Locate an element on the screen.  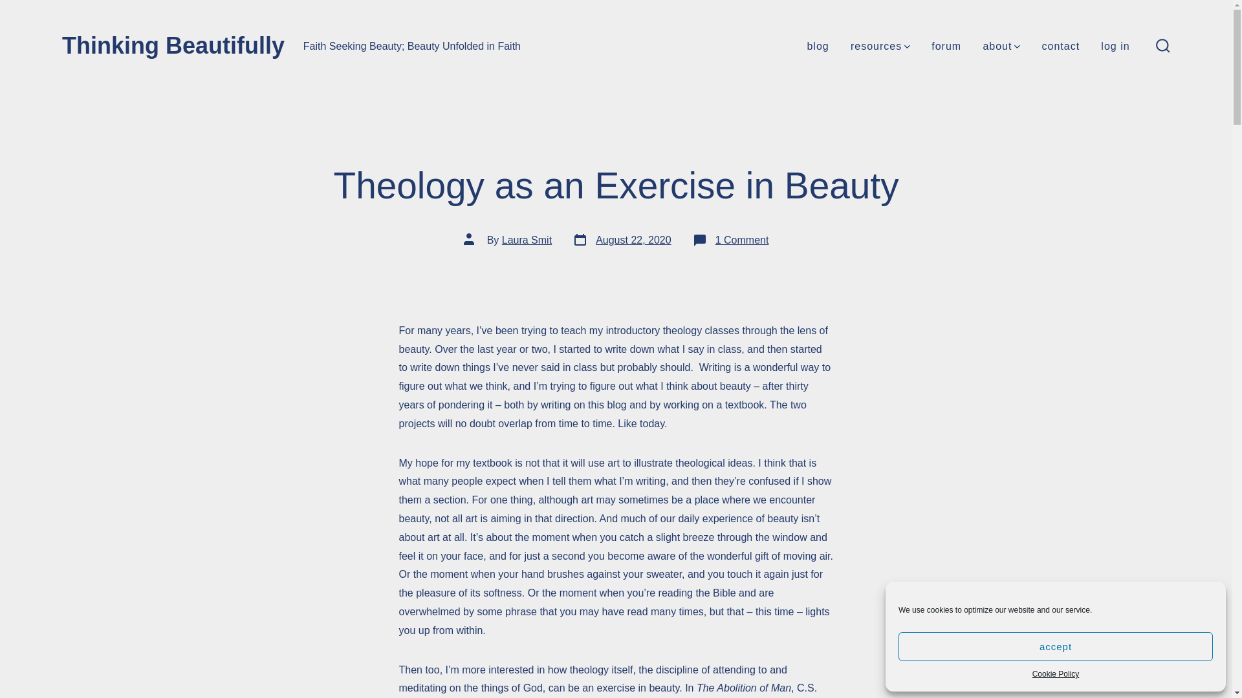
Laura Smit is located at coordinates (1162, 47).